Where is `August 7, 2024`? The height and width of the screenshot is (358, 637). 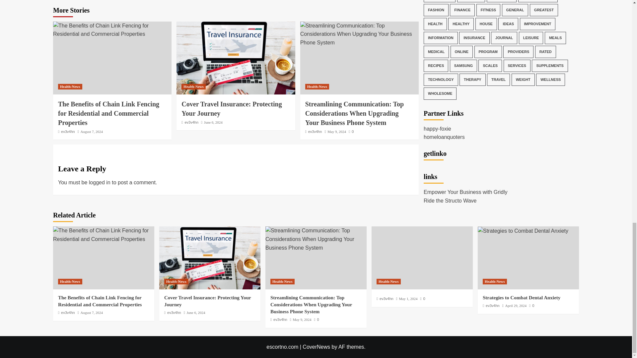
August 7, 2024 is located at coordinates (92, 131).